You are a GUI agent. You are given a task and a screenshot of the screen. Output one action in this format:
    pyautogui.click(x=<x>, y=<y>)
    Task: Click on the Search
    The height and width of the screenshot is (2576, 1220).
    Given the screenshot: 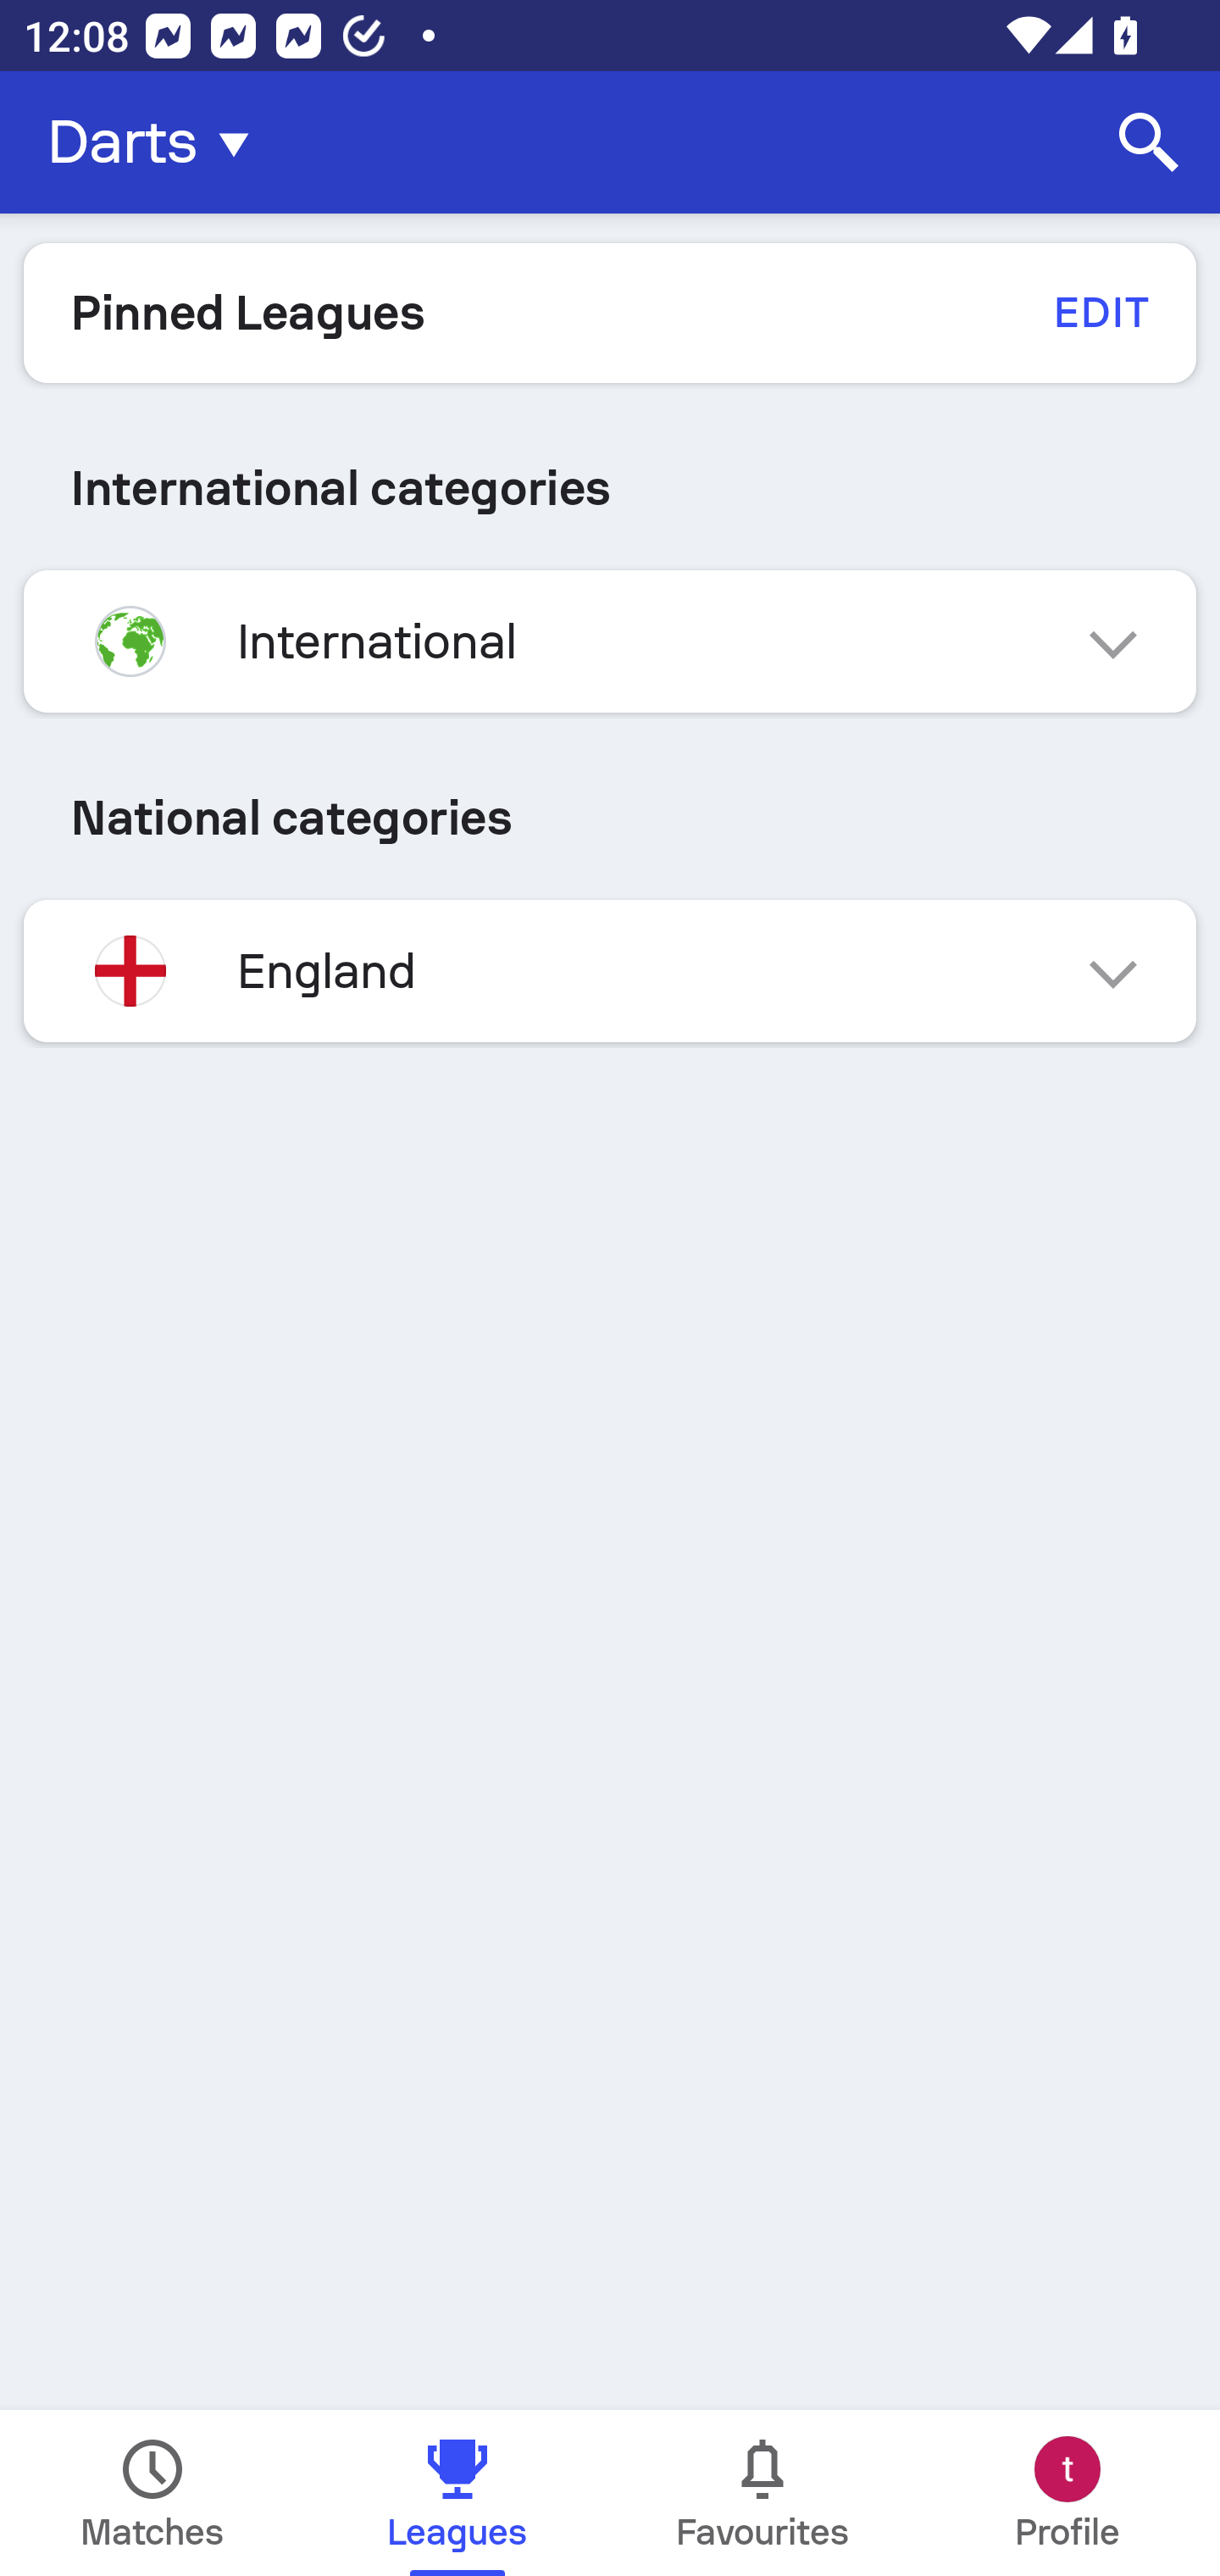 What is the action you would take?
    pyautogui.click(x=1149, y=142)
    